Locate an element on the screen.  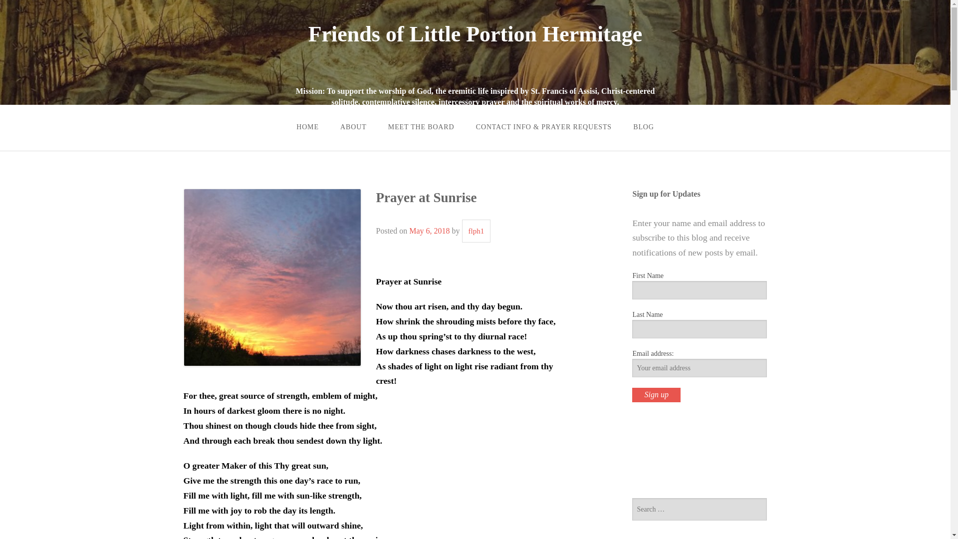
MEET THE BOARD is located at coordinates (421, 127).